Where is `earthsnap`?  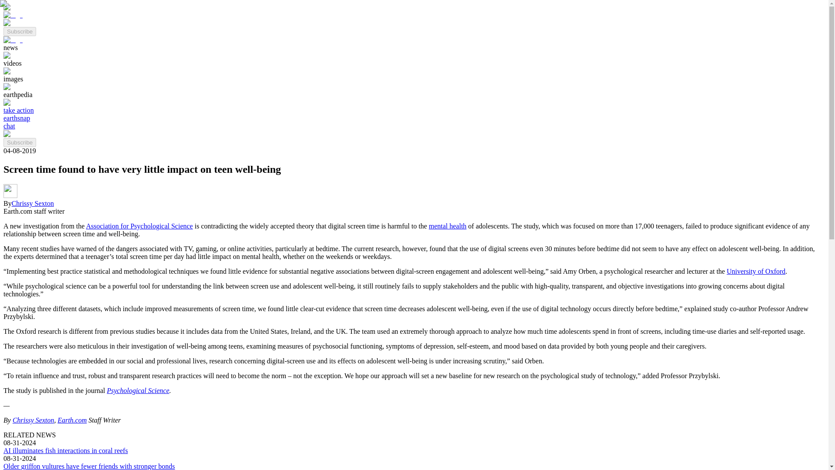 earthsnap is located at coordinates (17, 118).